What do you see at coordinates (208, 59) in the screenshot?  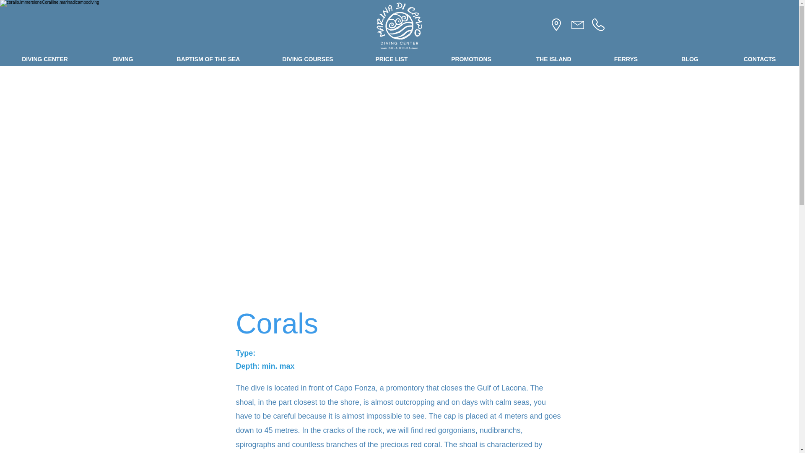 I see `BAPTISM OF THE SEA` at bounding box center [208, 59].